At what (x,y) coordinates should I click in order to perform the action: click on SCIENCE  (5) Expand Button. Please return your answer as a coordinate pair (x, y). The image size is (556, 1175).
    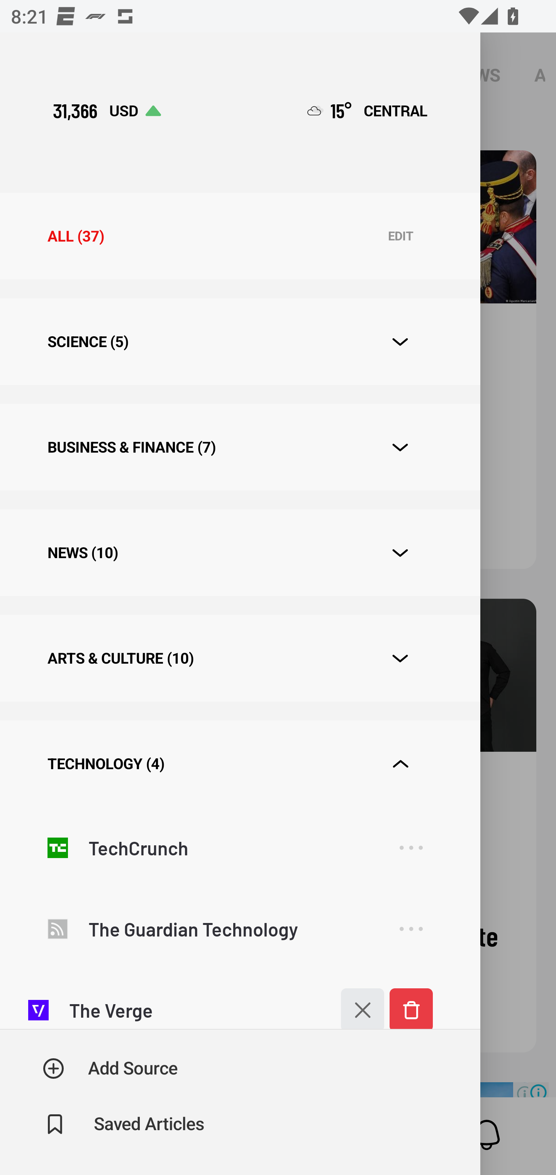
    Looking at the image, I should click on (240, 342).